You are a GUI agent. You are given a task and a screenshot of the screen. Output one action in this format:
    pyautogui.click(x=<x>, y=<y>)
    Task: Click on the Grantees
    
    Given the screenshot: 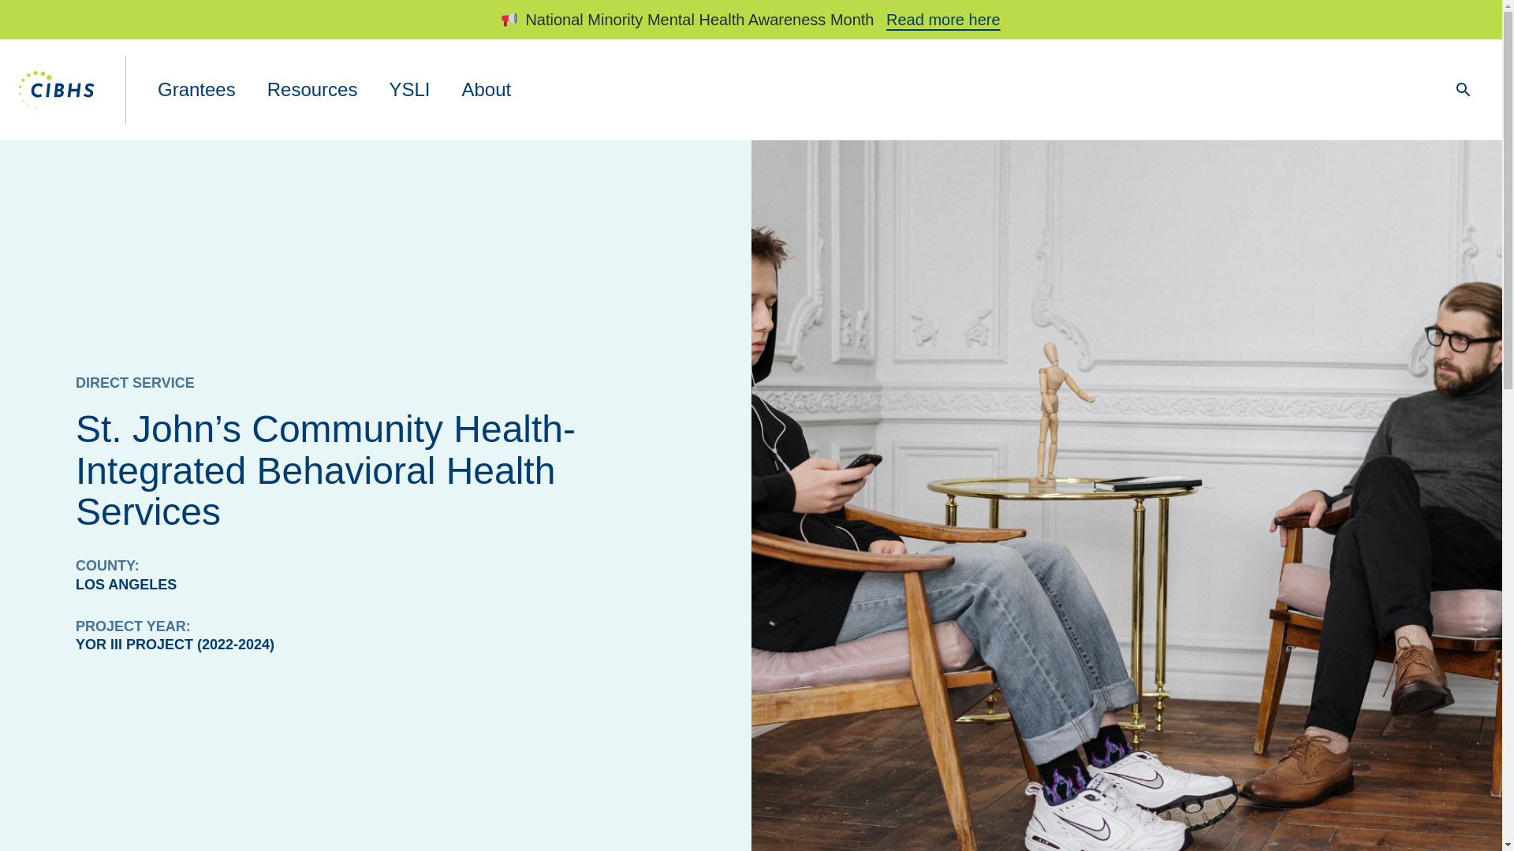 What is the action you would take?
    pyautogui.click(x=196, y=90)
    